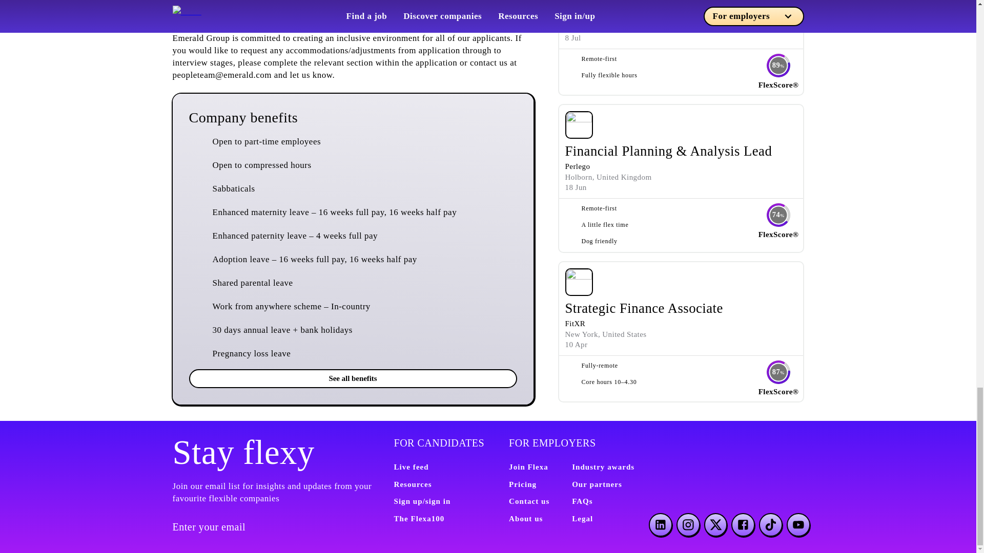  What do you see at coordinates (526, 518) in the screenshot?
I see `About us` at bounding box center [526, 518].